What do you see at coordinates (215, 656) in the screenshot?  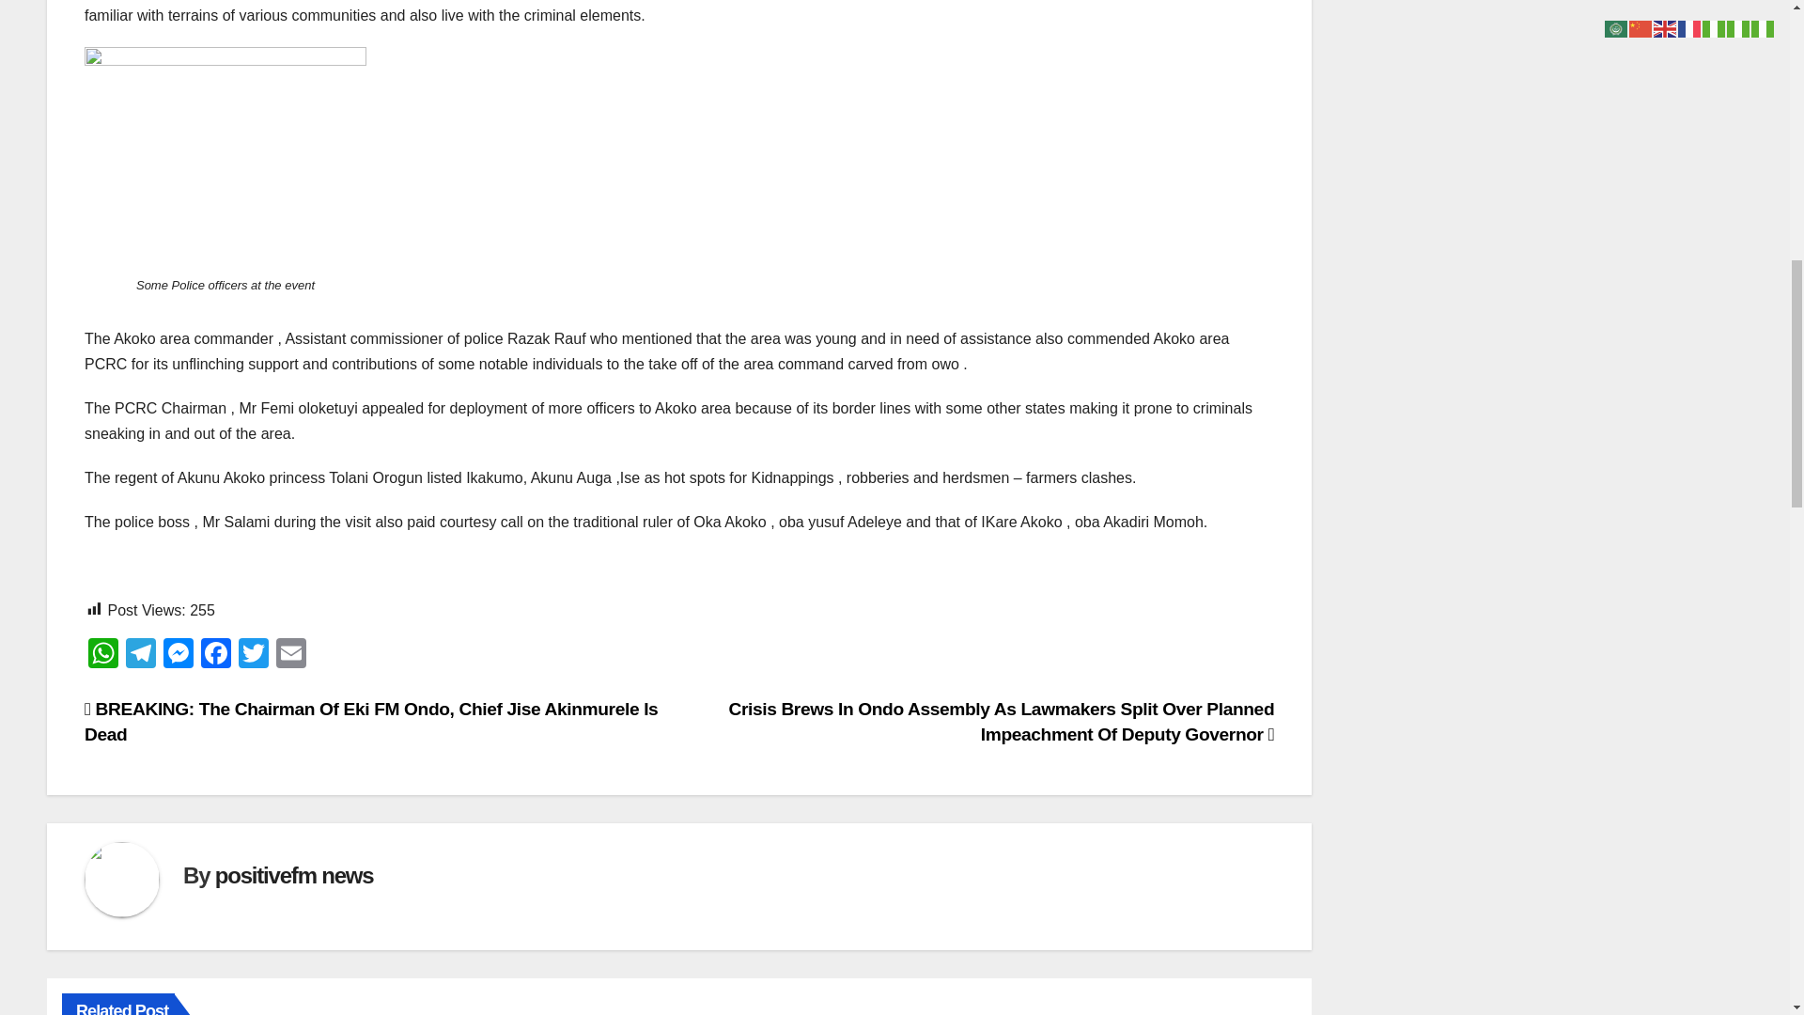 I see `Facebook` at bounding box center [215, 656].